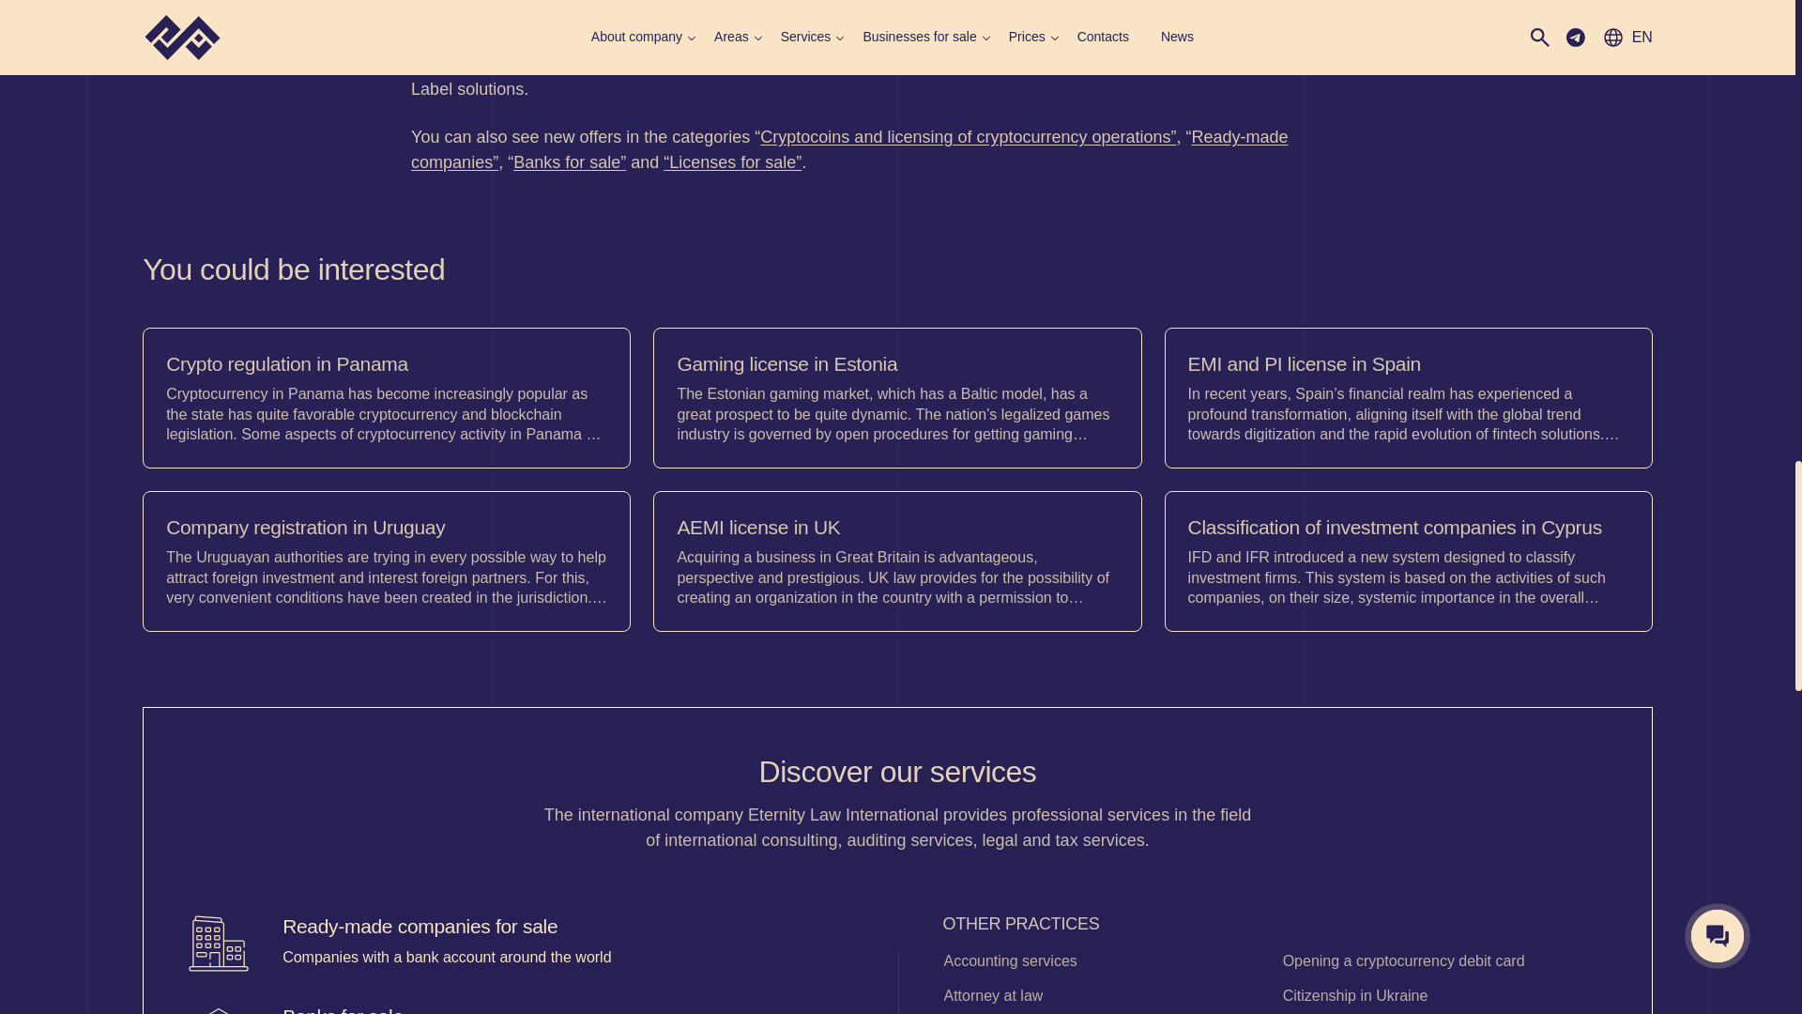 Image resolution: width=1802 pixels, height=1014 pixels. I want to click on Opening a cryptocurrency debit card, so click(1435, 961).